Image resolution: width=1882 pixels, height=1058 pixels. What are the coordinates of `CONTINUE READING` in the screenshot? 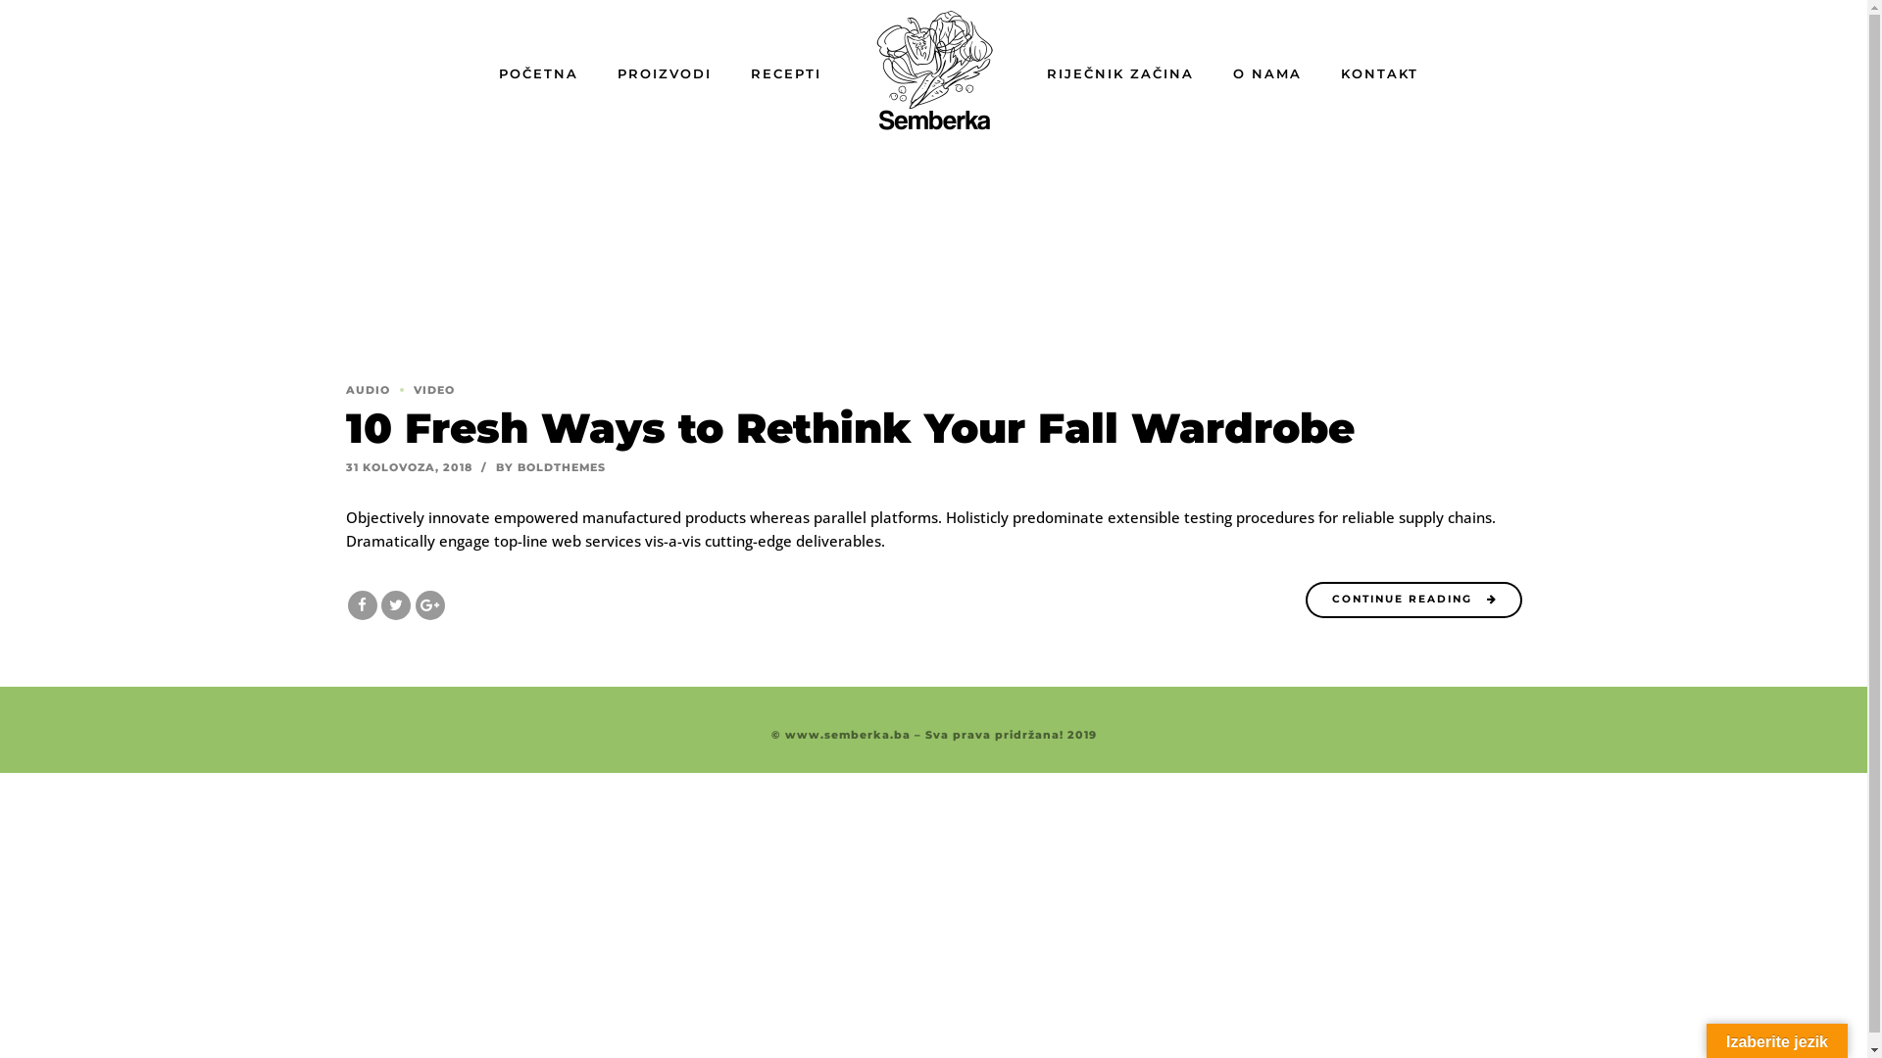 It's located at (1413, 600).